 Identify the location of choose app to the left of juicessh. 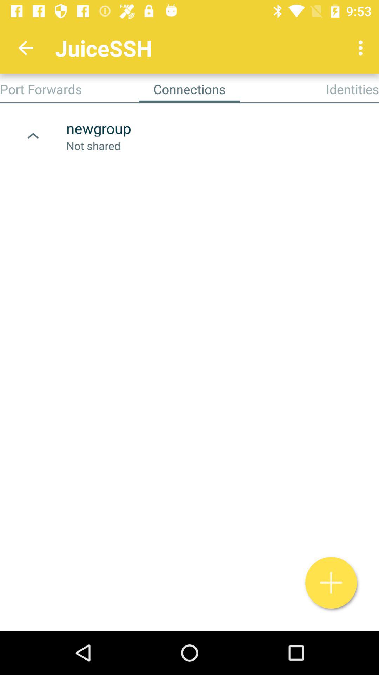
(26, 48).